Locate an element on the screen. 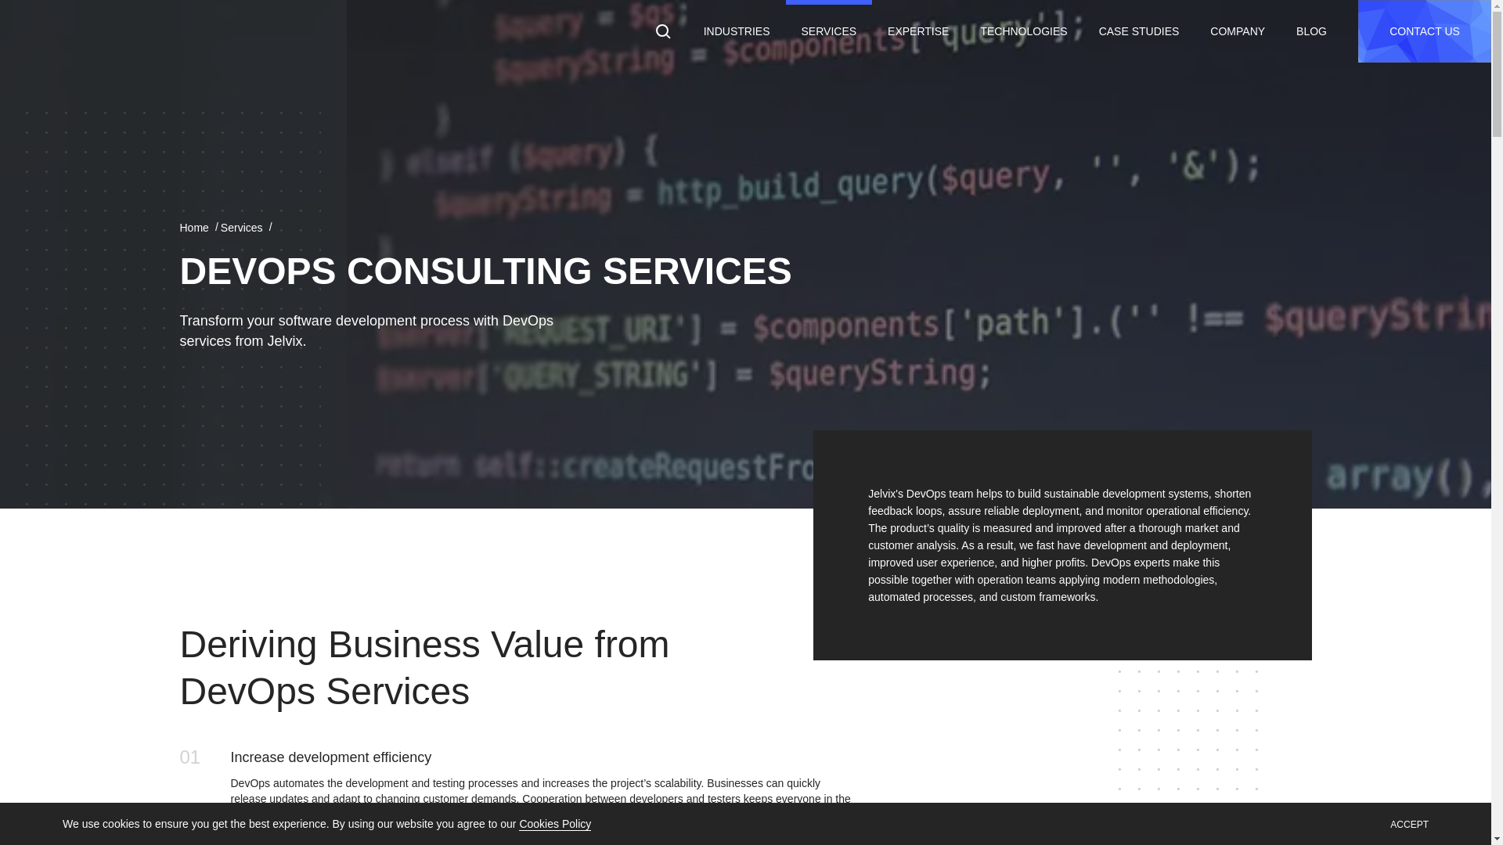 Image resolution: width=1503 pixels, height=845 pixels. EXPERTISE is located at coordinates (917, 31).